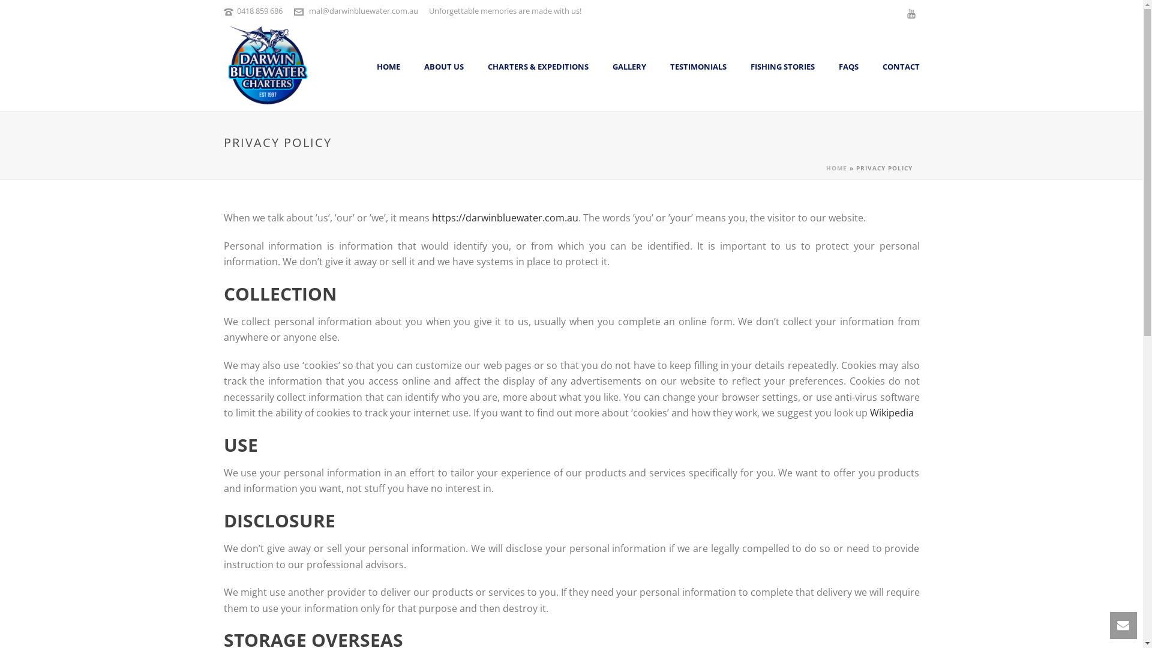 The height and width of the screenshot is (648, 1152). Describe the element at coordinates (389, 67) in the screenshot. I see `HOME` at that location.